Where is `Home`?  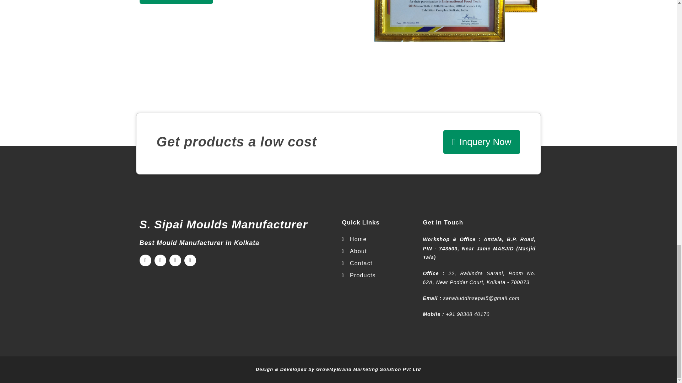
Home is located at coordinates (360, 239).